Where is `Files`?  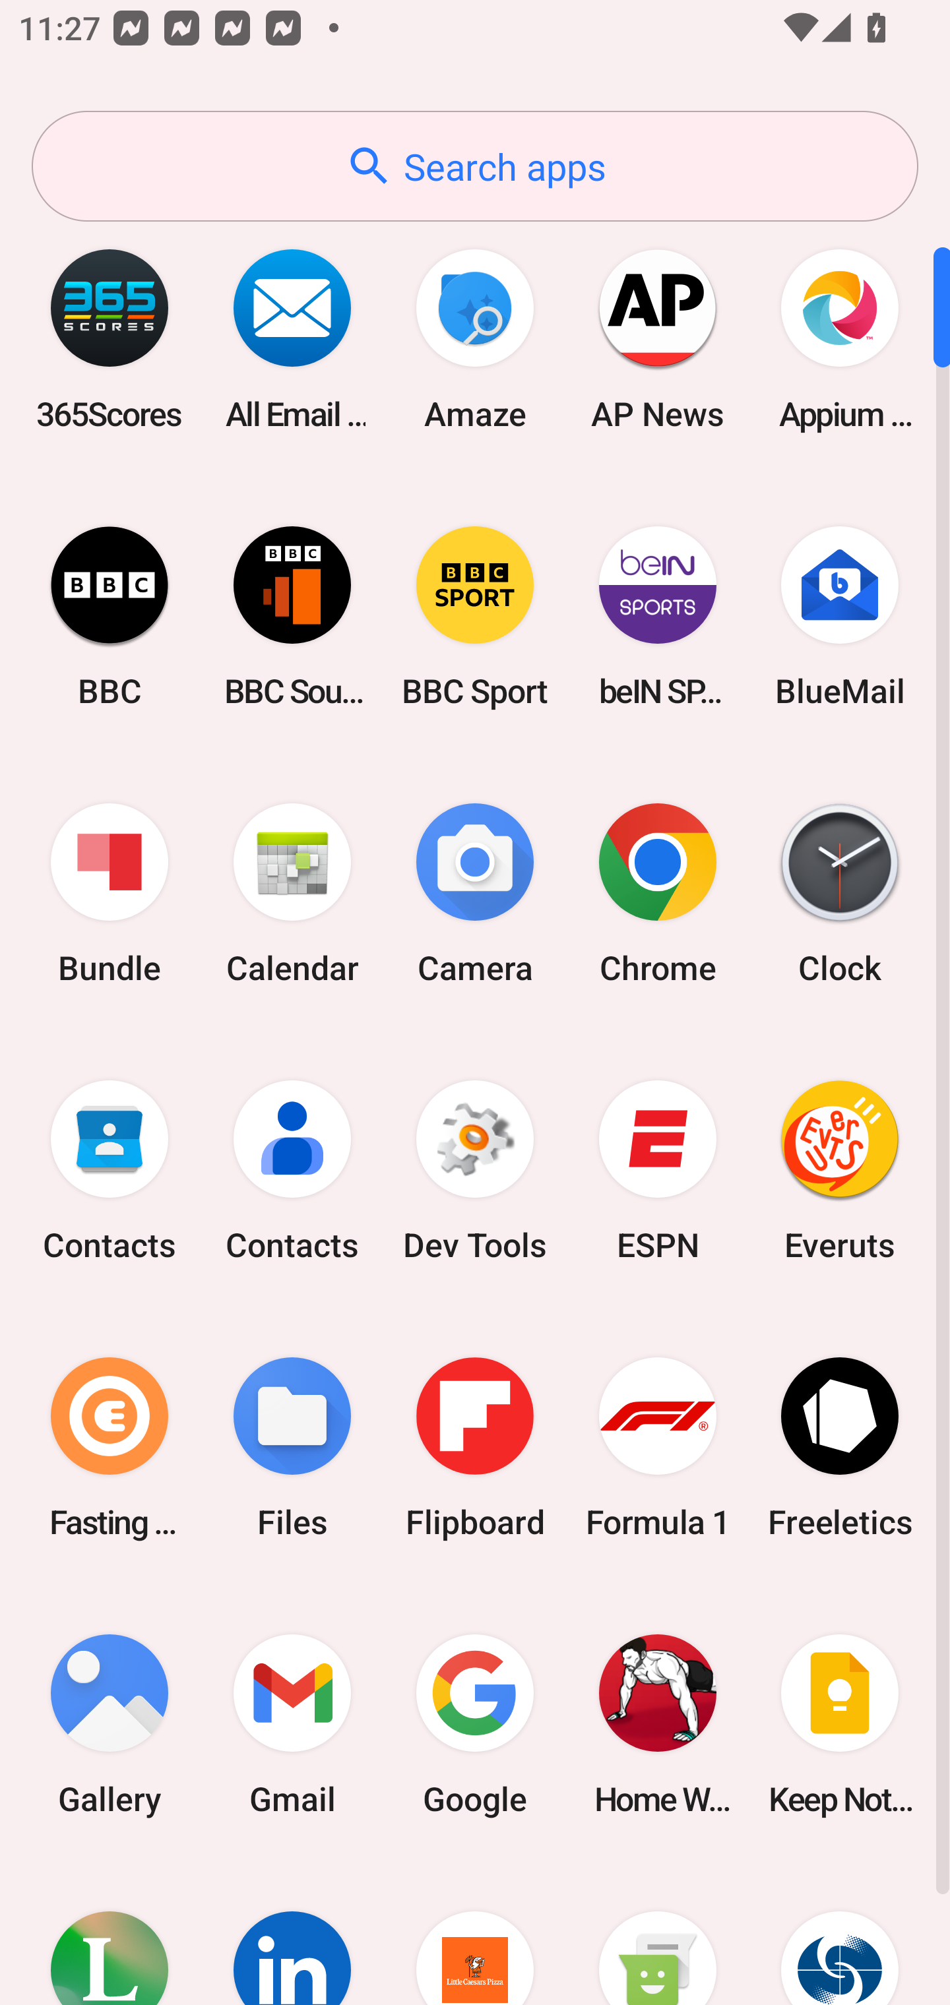
Files is located at coordinates (292, 1447).